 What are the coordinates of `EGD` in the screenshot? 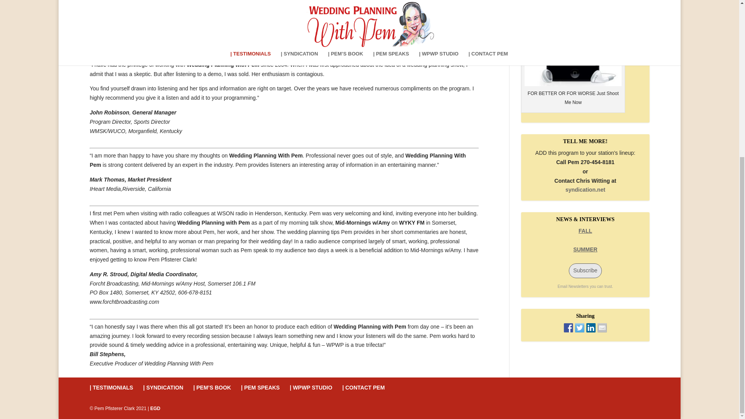 It's located at (155, 408).